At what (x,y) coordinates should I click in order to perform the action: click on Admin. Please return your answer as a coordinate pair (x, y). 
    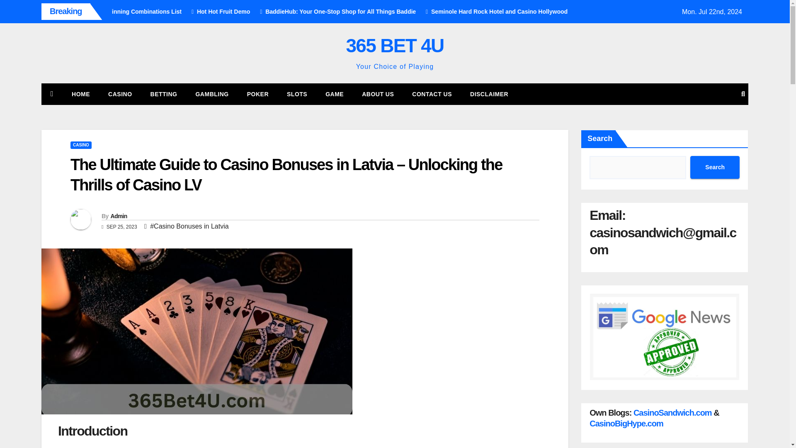
    Looking at the image, I should click on (119, 216).